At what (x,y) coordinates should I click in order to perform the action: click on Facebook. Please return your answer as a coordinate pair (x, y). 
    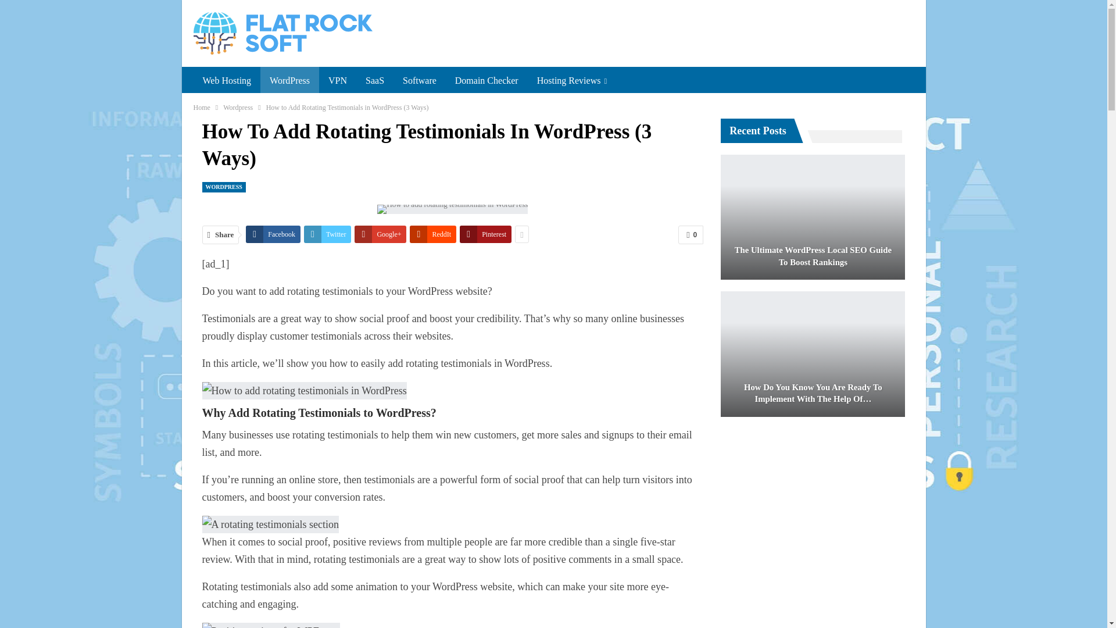
    Looking at the image, I should click on (273, 234).